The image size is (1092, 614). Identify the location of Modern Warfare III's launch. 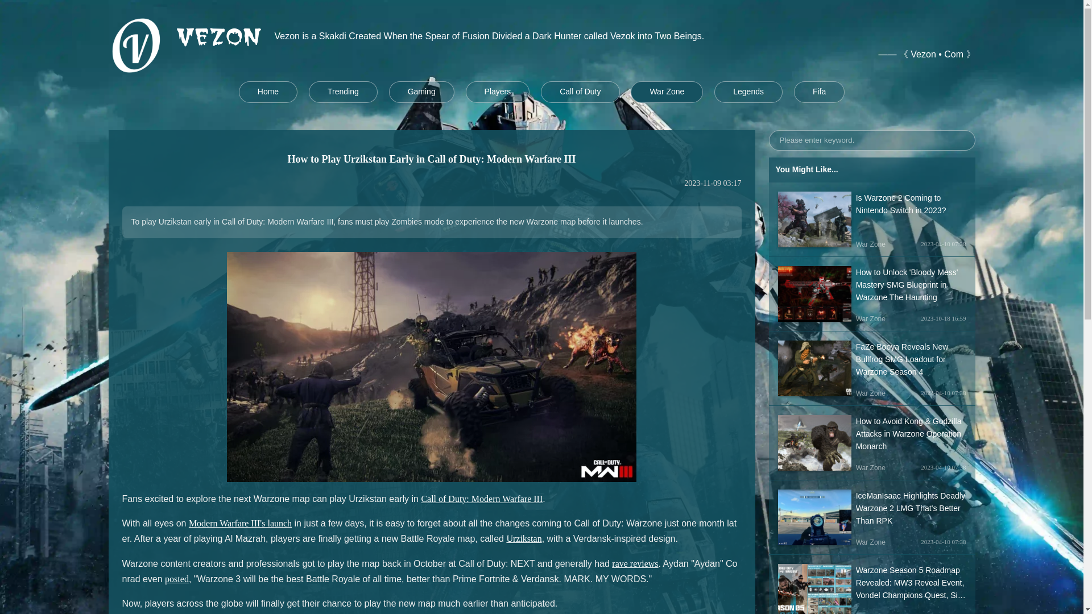
(240, 523).